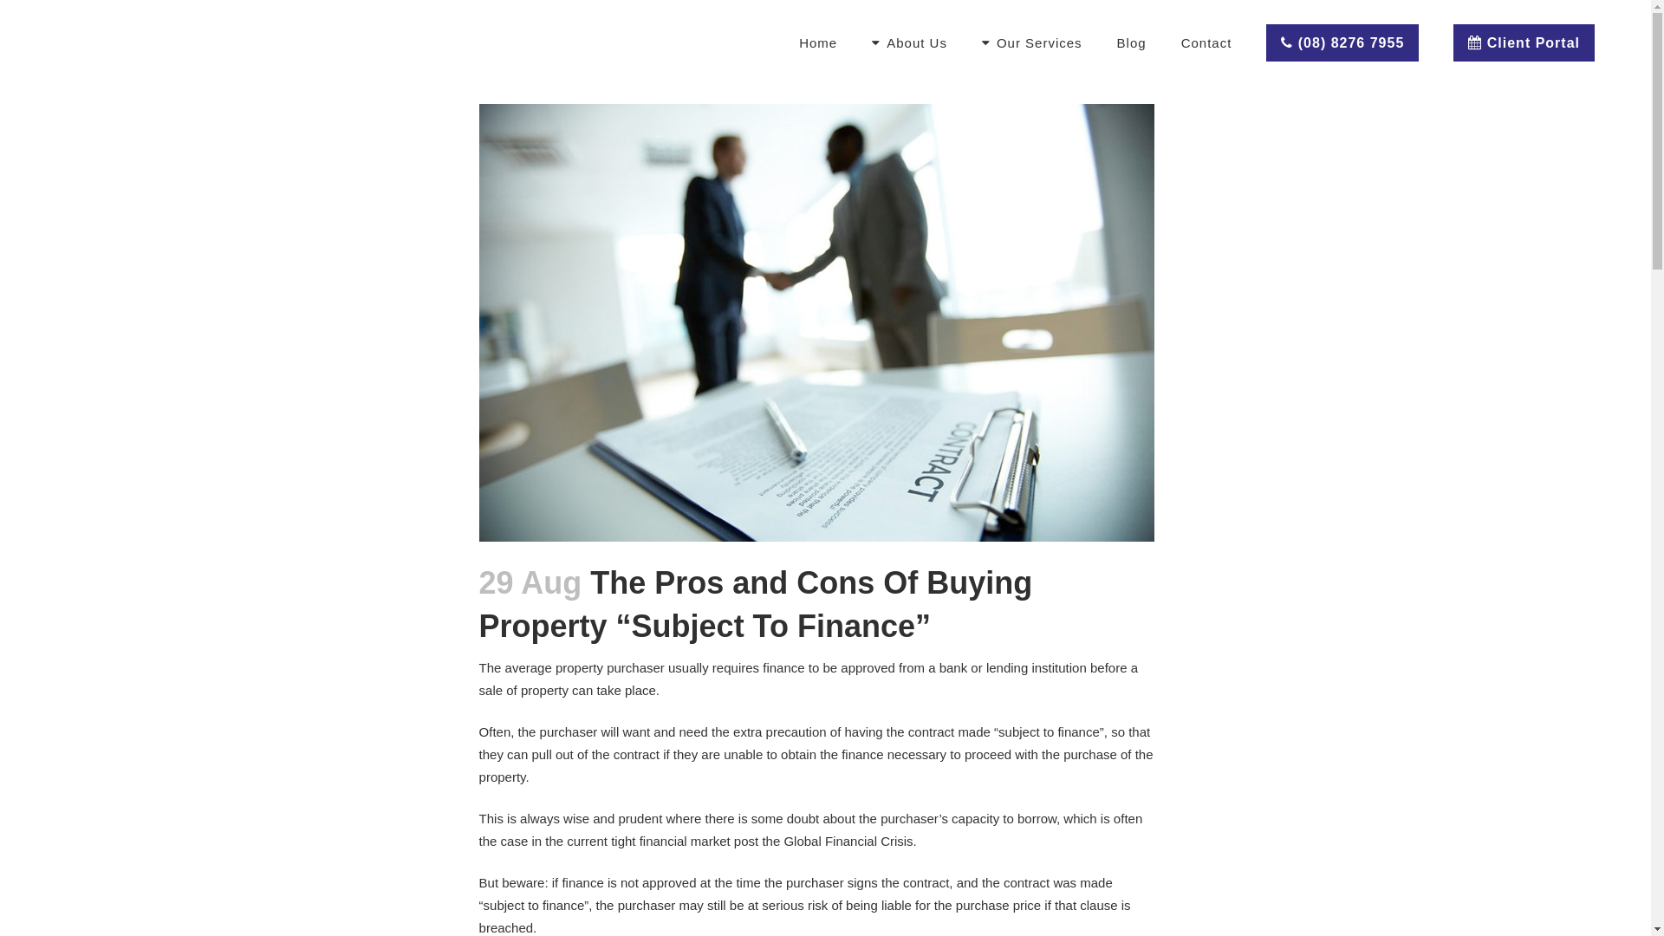 Image resolution: width=1664 pixels, height=936 pixels. I want to click on About Us, so click(910, 43).